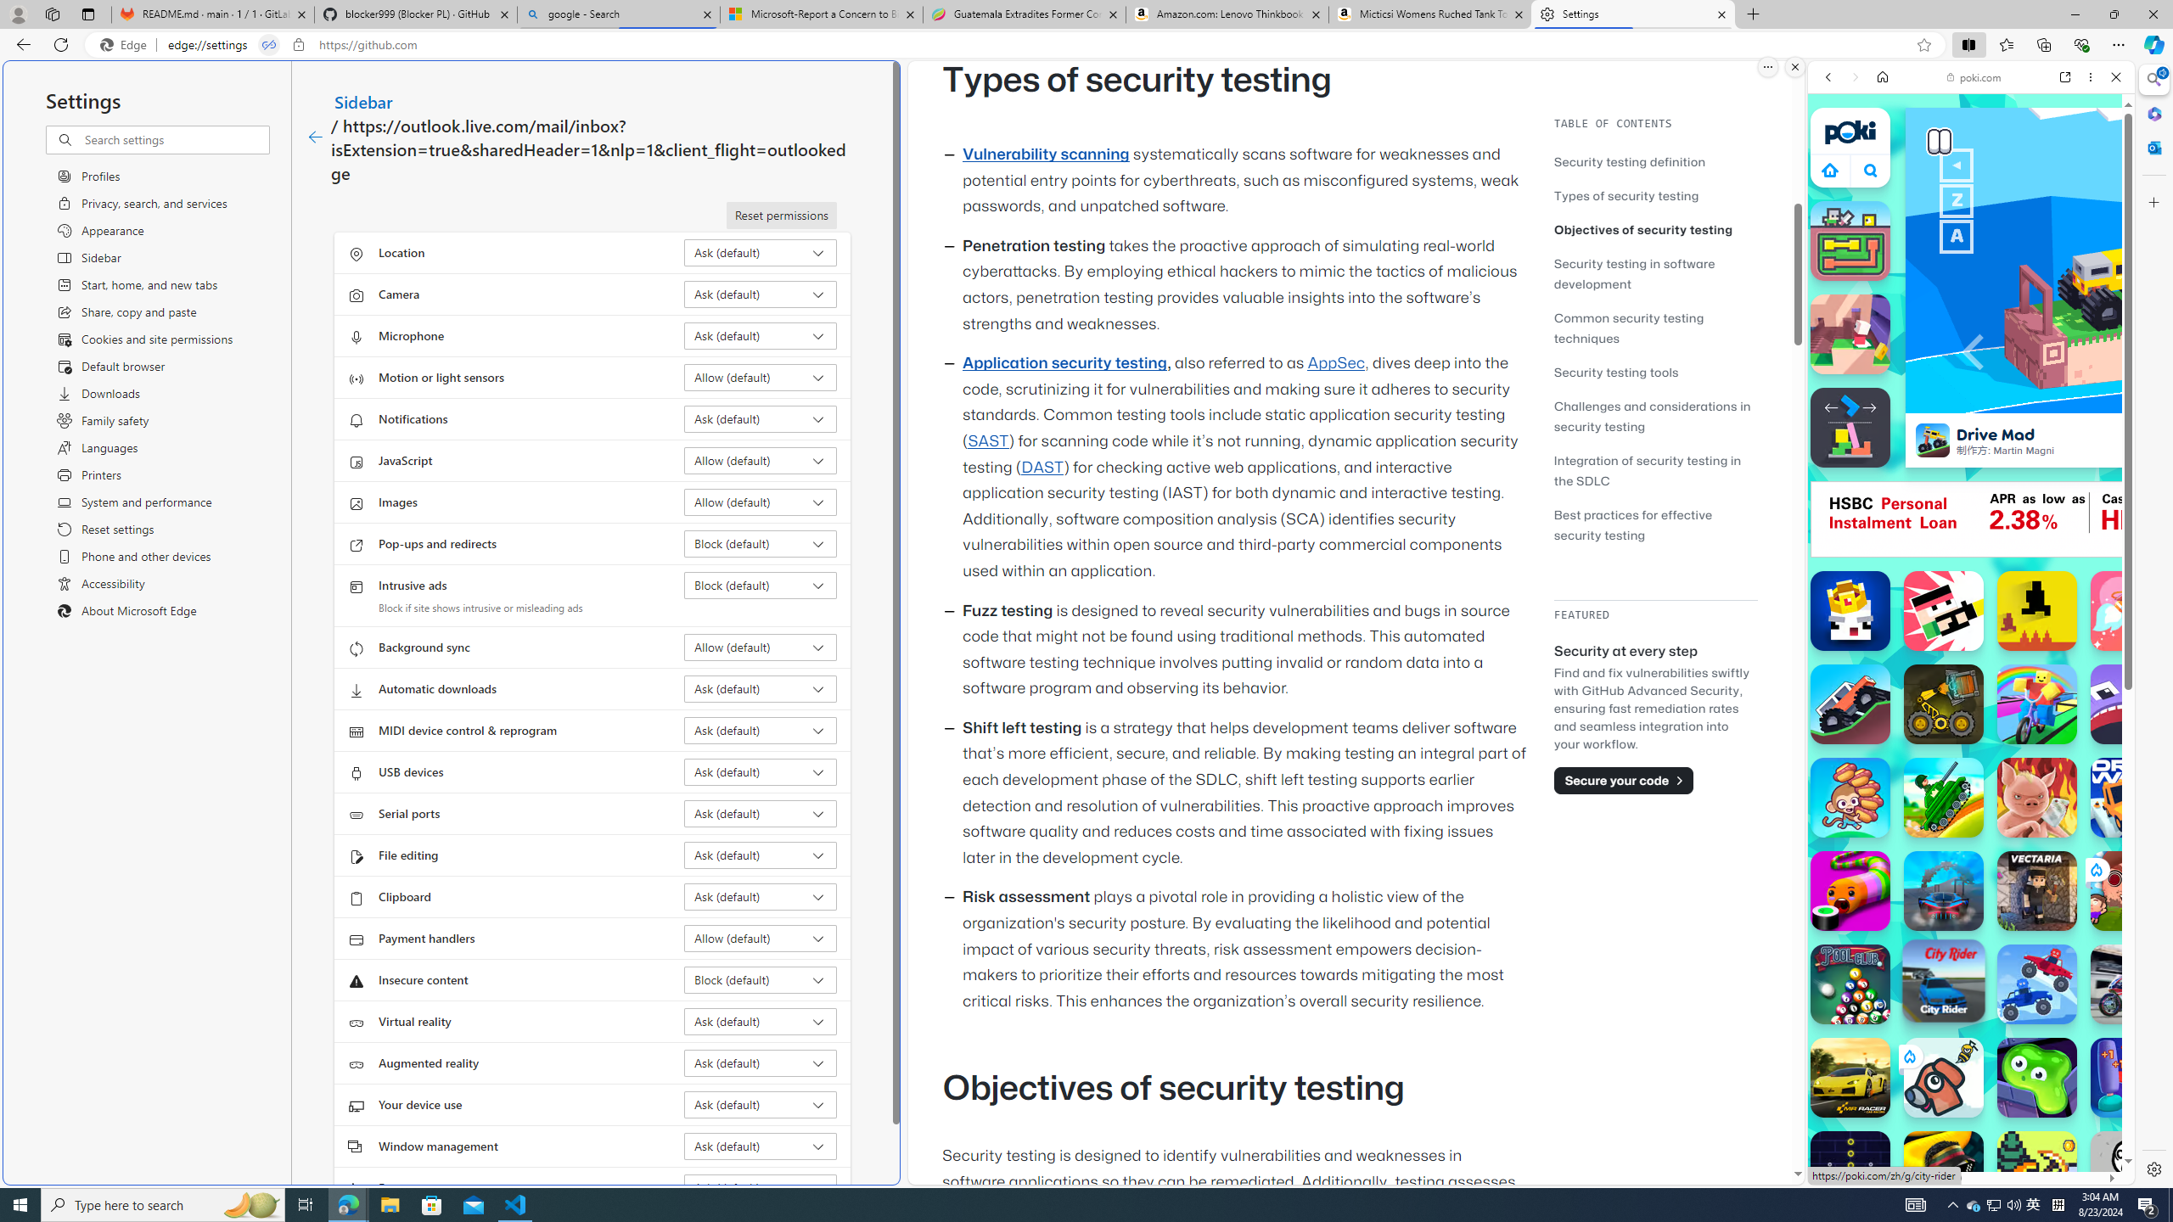  Describe the element at coordinates (1633, 524) in the screenshot. I see `Best practices for effective security testing` at that location.